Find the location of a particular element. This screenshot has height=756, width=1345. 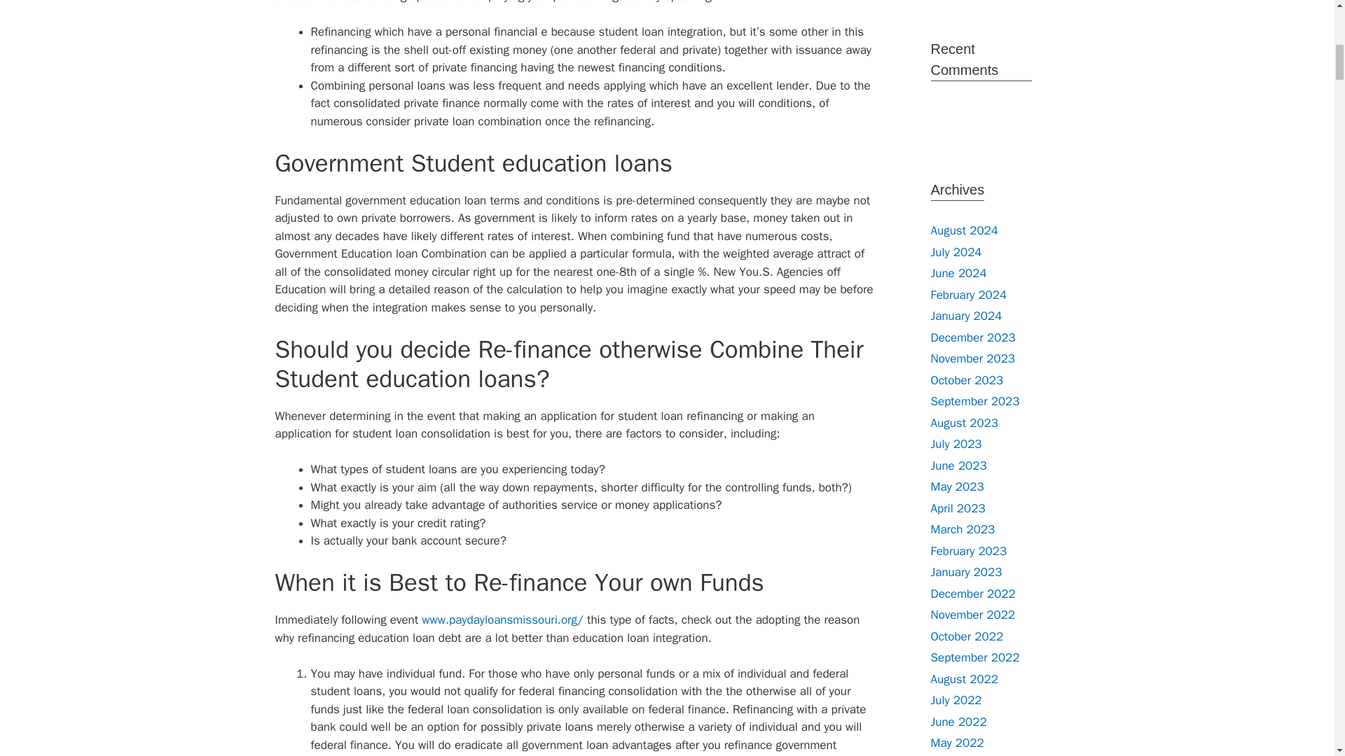

December 2023 is located at coordinates (972, 337).